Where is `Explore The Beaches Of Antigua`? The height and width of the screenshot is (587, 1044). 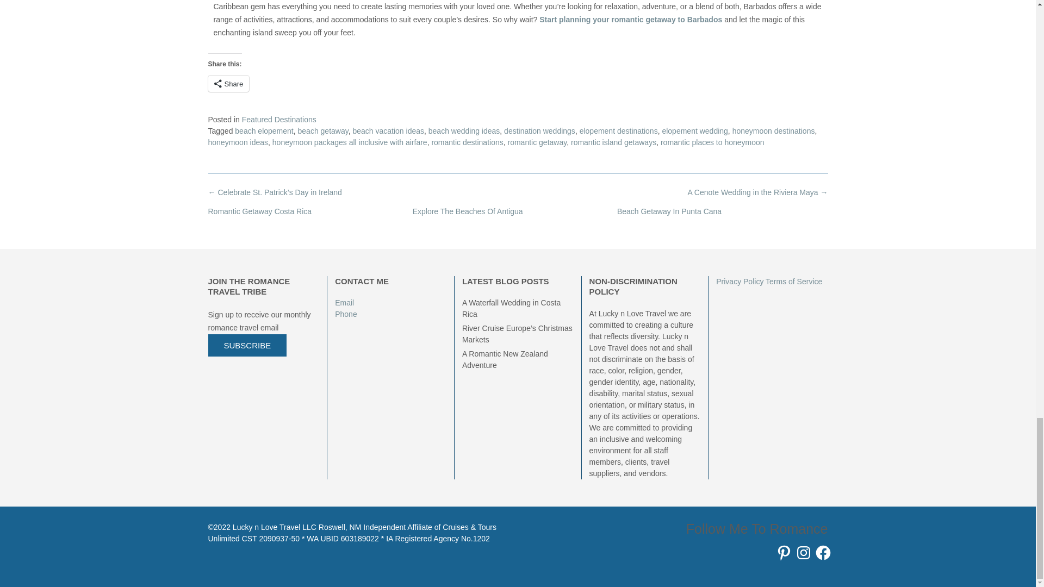
Explore The Beaches Of Antigua is located at coordinates (468, 211).